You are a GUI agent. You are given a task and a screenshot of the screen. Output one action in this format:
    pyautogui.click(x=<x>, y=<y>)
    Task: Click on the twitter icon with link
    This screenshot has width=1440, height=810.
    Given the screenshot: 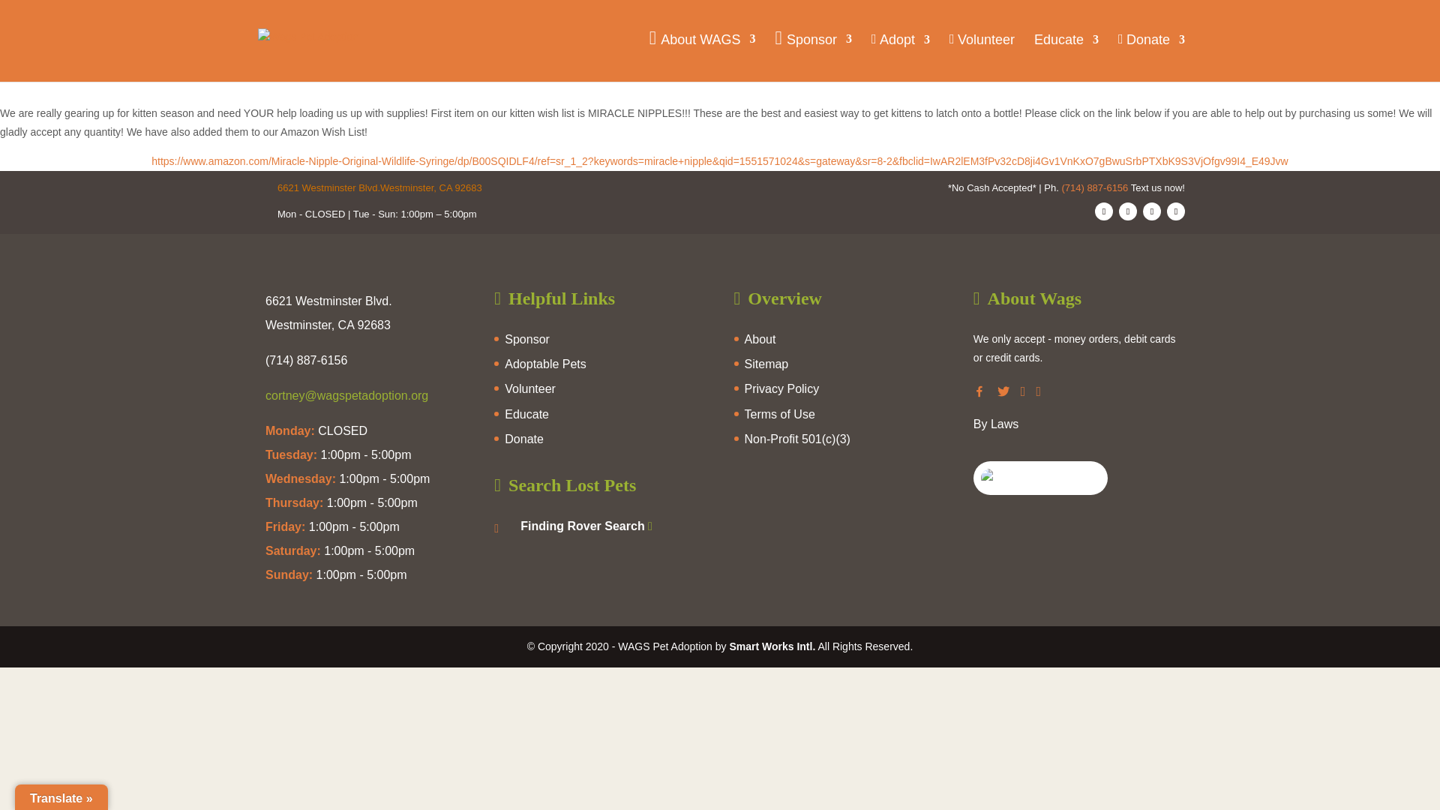 What is the action you would take?
    pyautogui.click(x=1003, y=391)
    